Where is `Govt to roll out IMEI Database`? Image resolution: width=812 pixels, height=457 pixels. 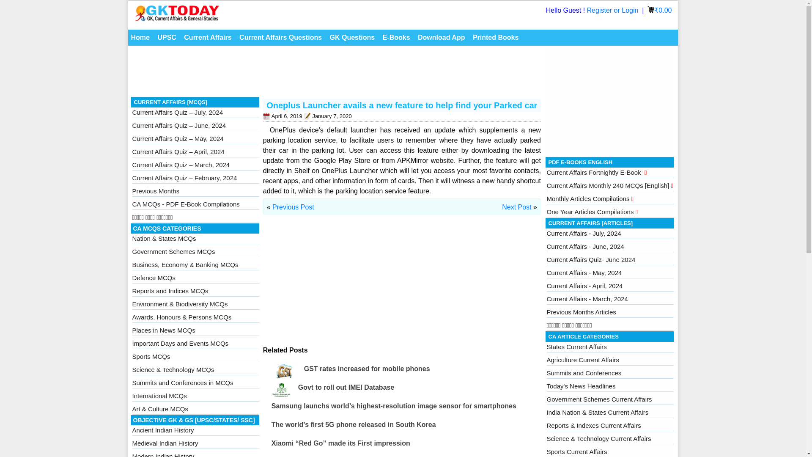
Govt to roll out IMEI Database is located at coordinates (346, 388).